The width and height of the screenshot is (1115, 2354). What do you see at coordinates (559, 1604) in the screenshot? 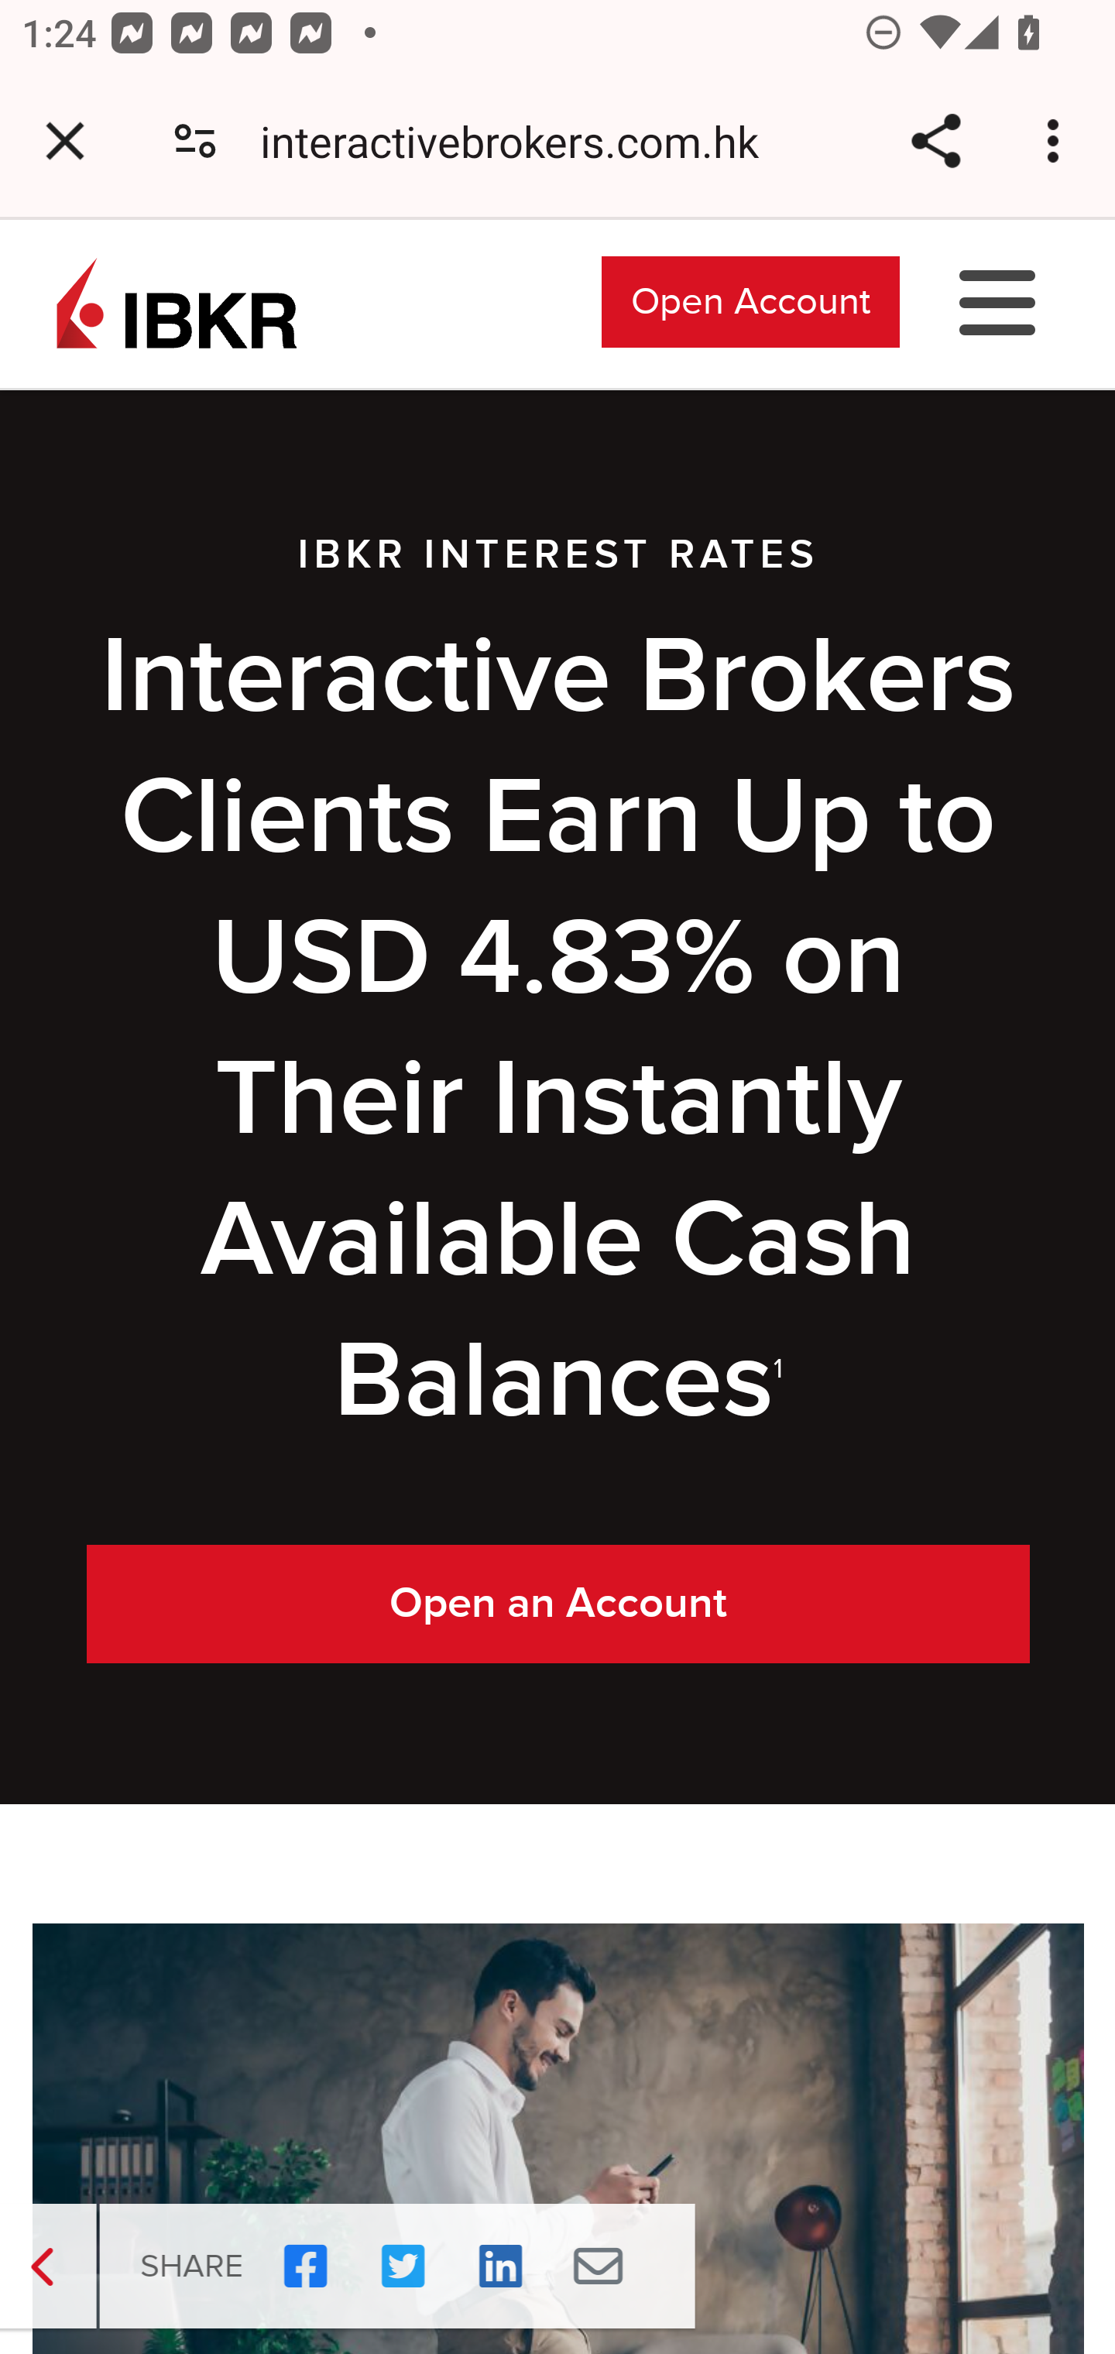
I see `Open an Account` at bounding box center [559, 1604].